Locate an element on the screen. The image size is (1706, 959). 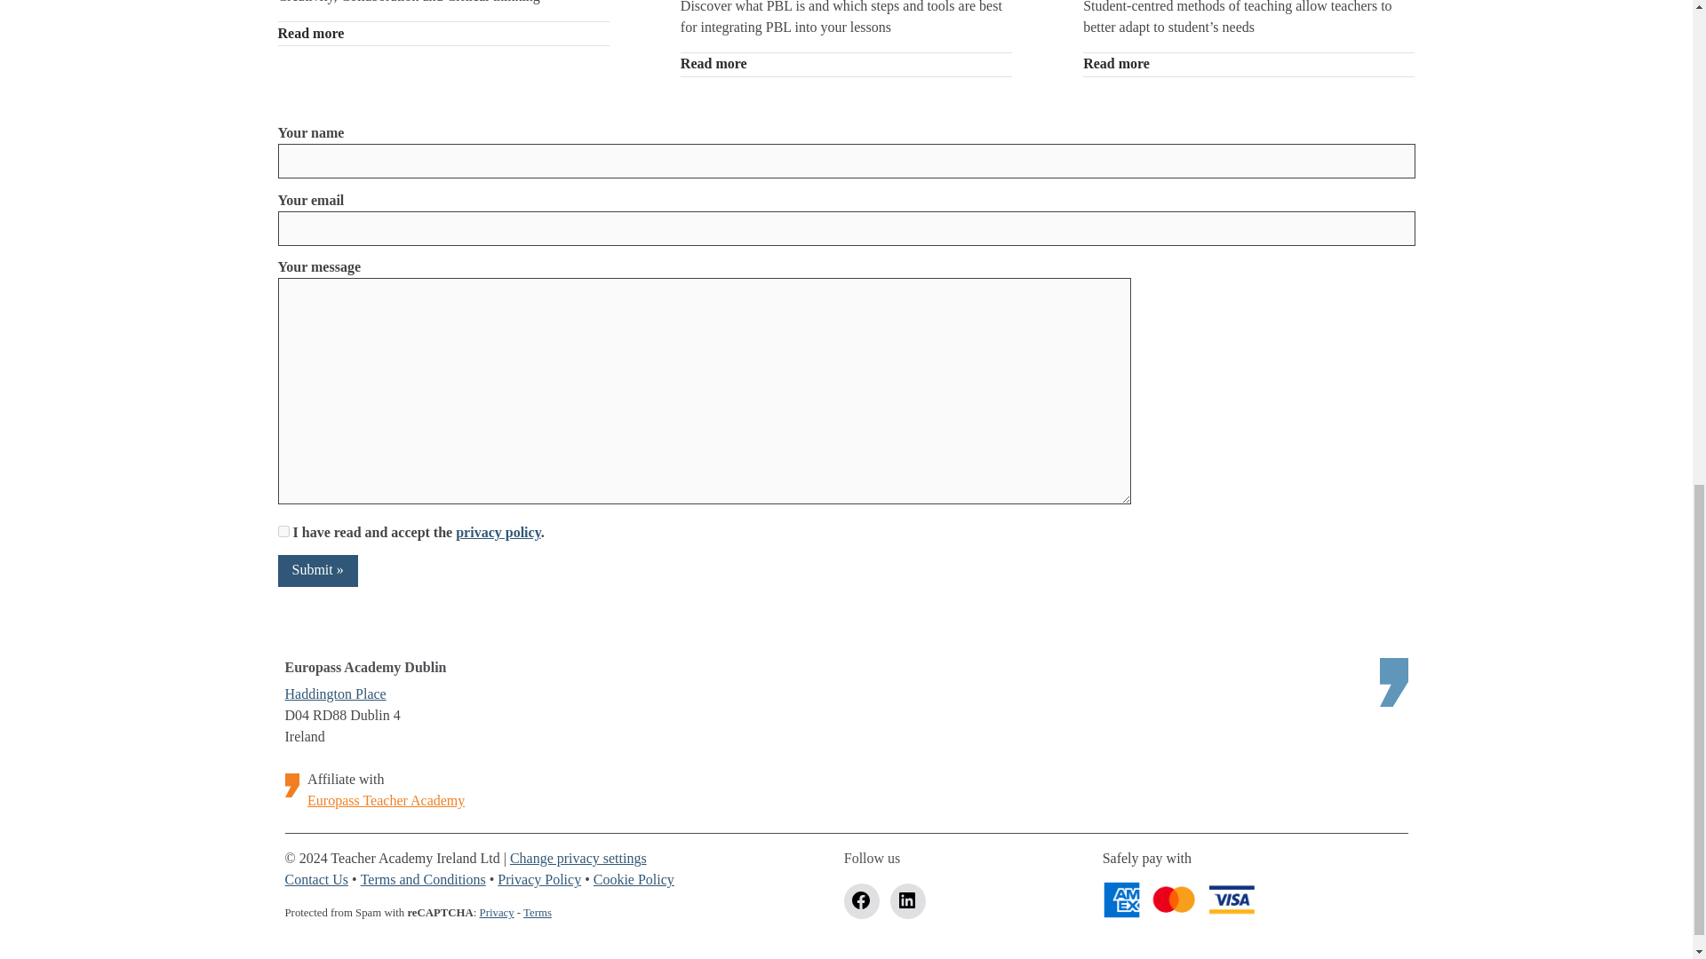
Linkedin is located at coordinates (908, 900).